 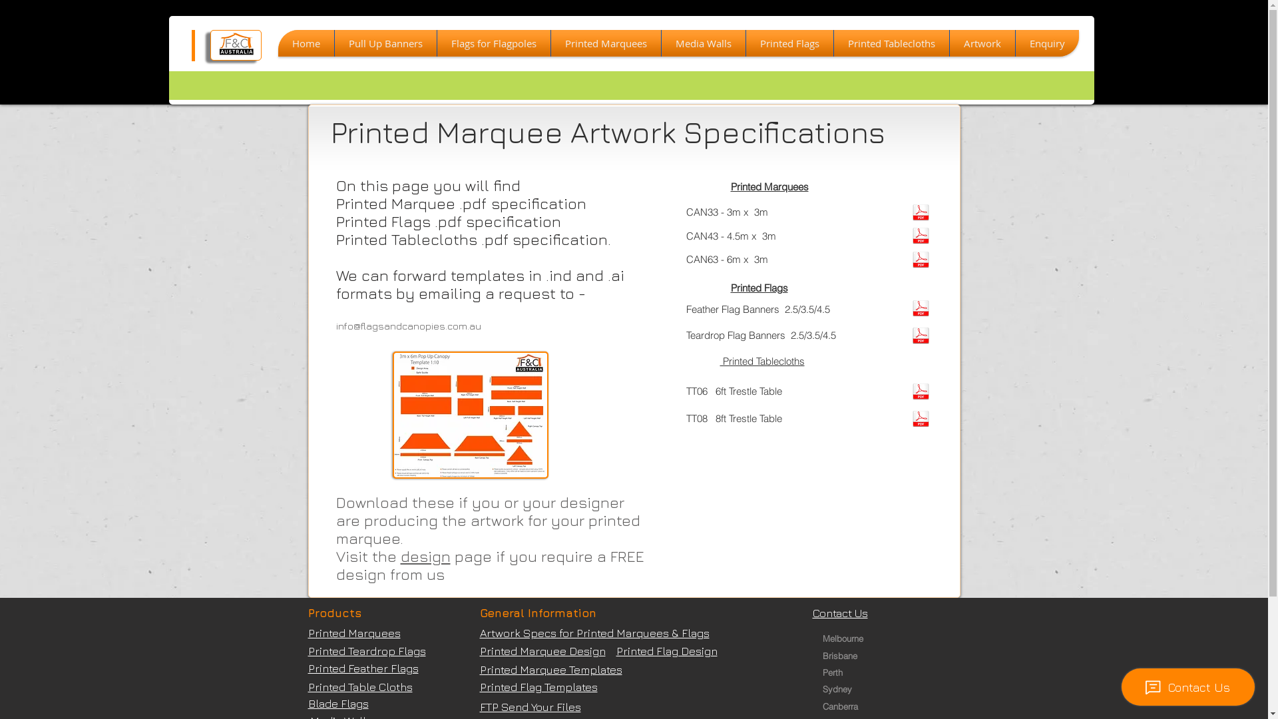 What do you see at coordinates (385, 43) in the screenshot?
I see `Pull Up Banners` at bounding box center [385, 43].